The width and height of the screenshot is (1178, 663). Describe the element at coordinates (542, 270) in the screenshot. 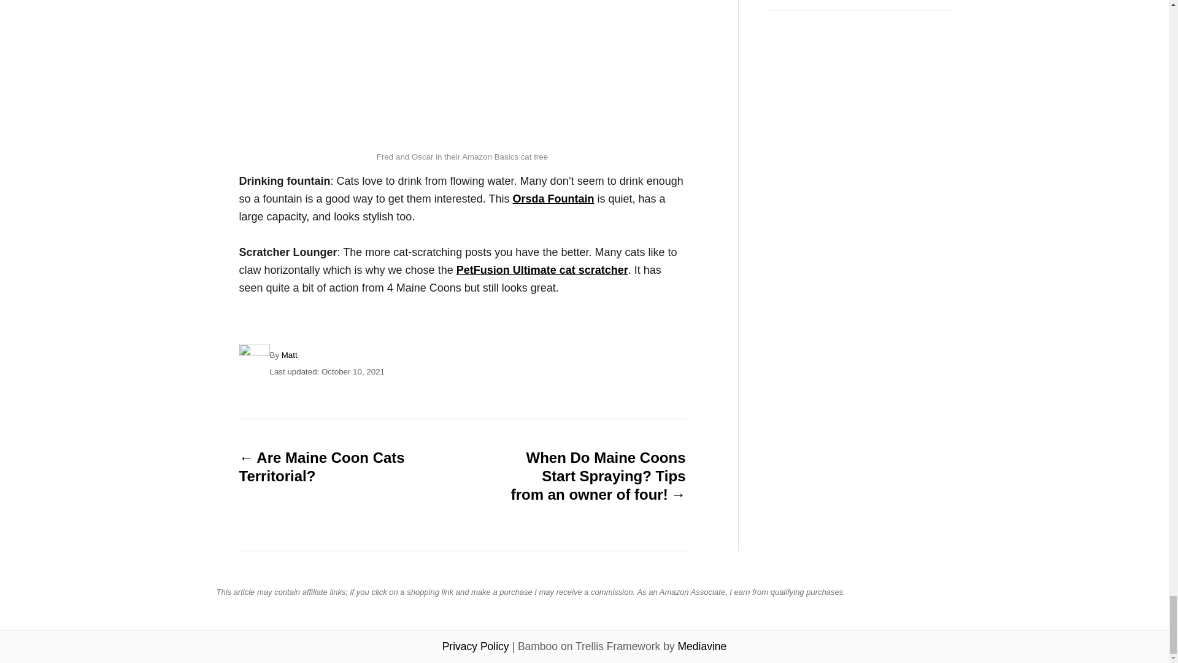

I see `PetFusion Ultimate cat scratcher` at that location.